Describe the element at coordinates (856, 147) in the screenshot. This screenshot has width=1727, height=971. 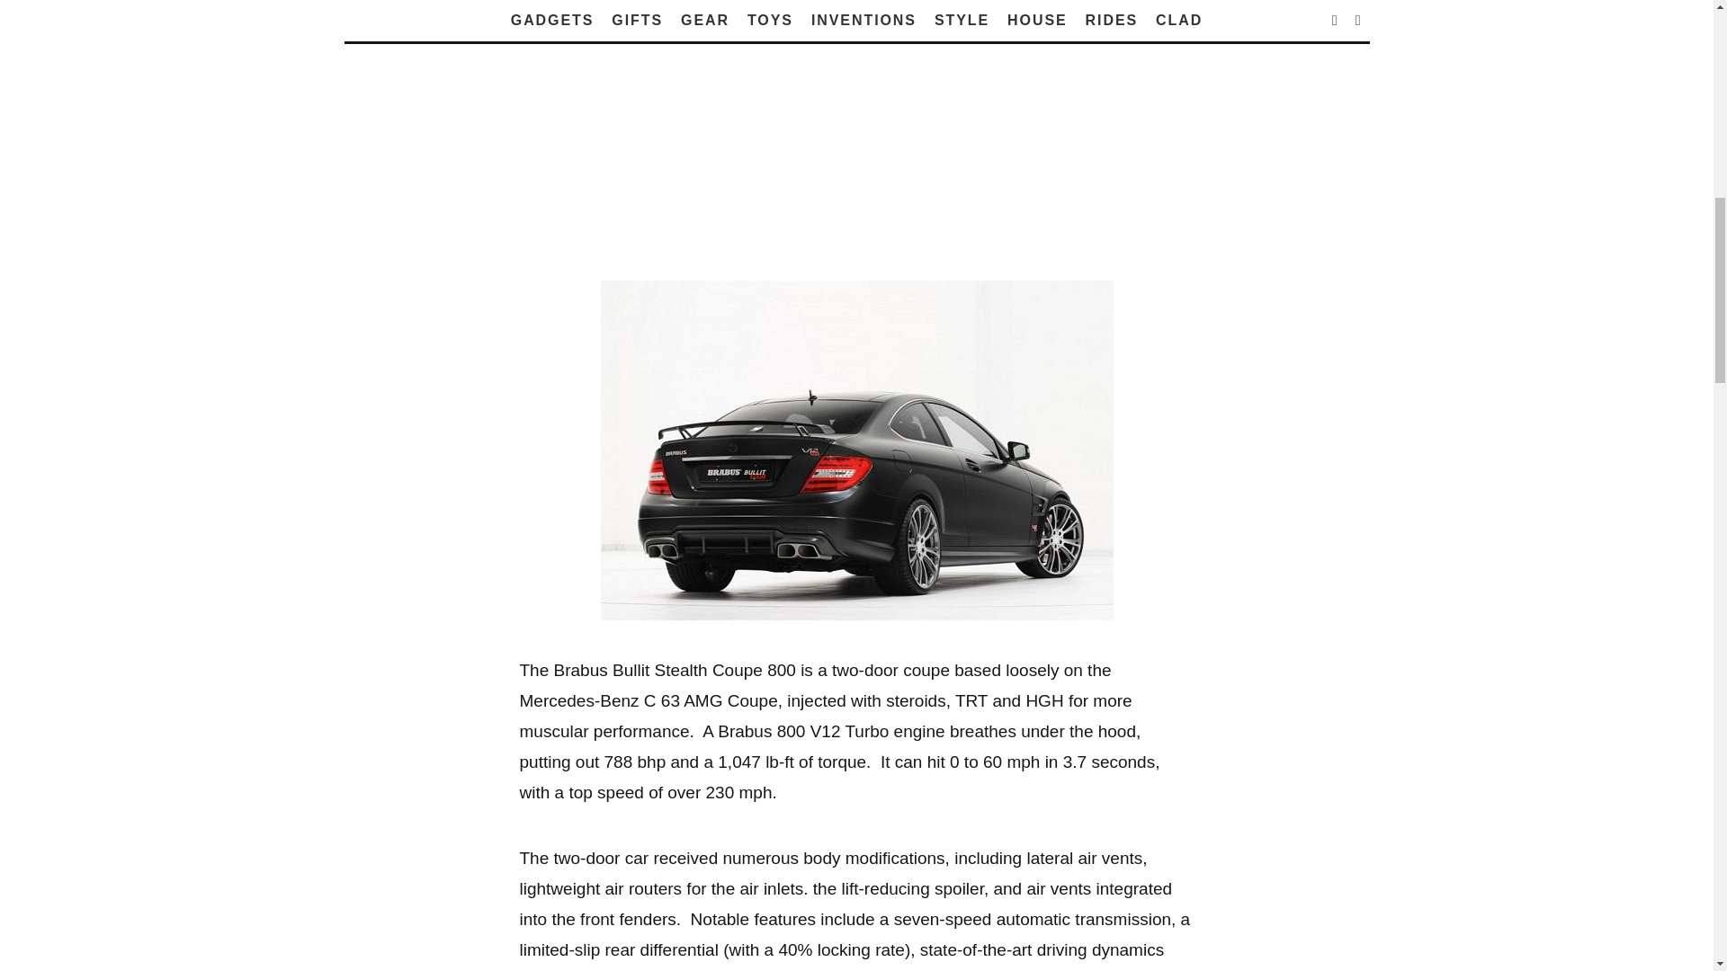
I see `Advertisement` at that location.